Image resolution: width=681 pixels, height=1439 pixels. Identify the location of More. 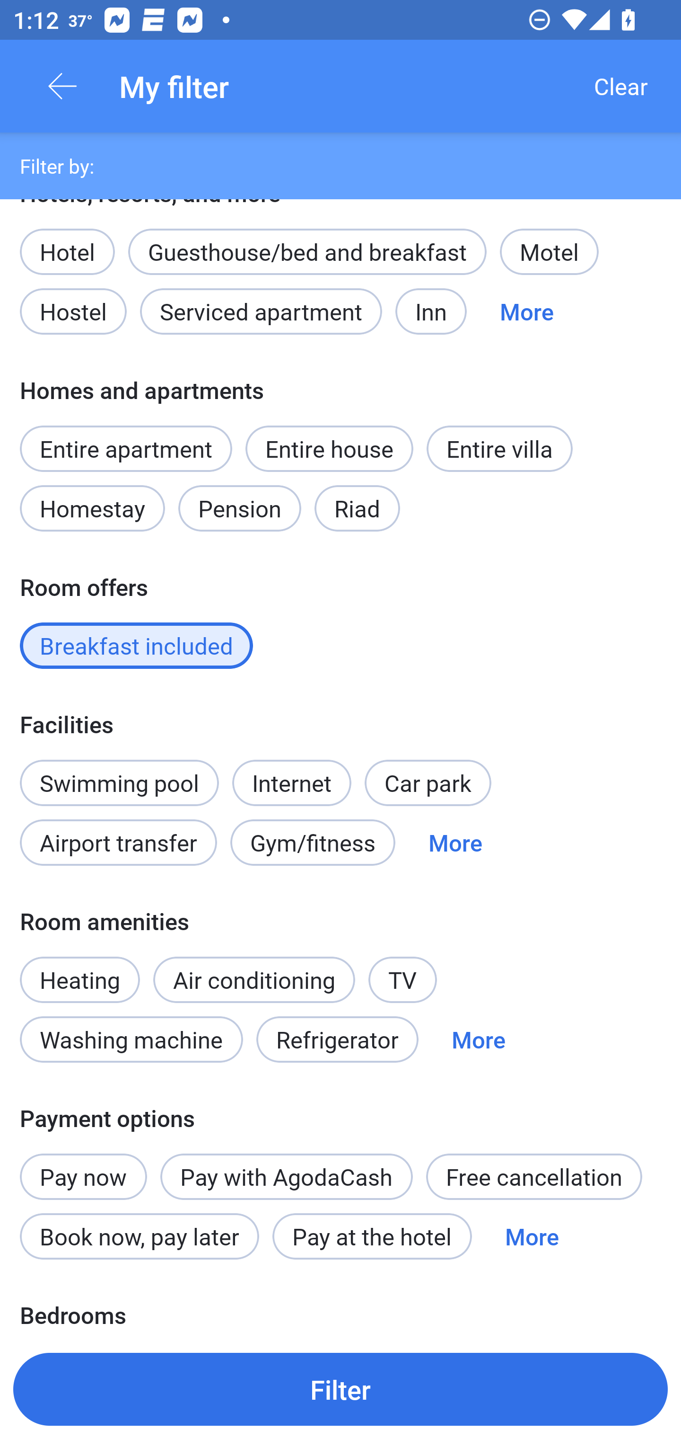
(532, 1236).